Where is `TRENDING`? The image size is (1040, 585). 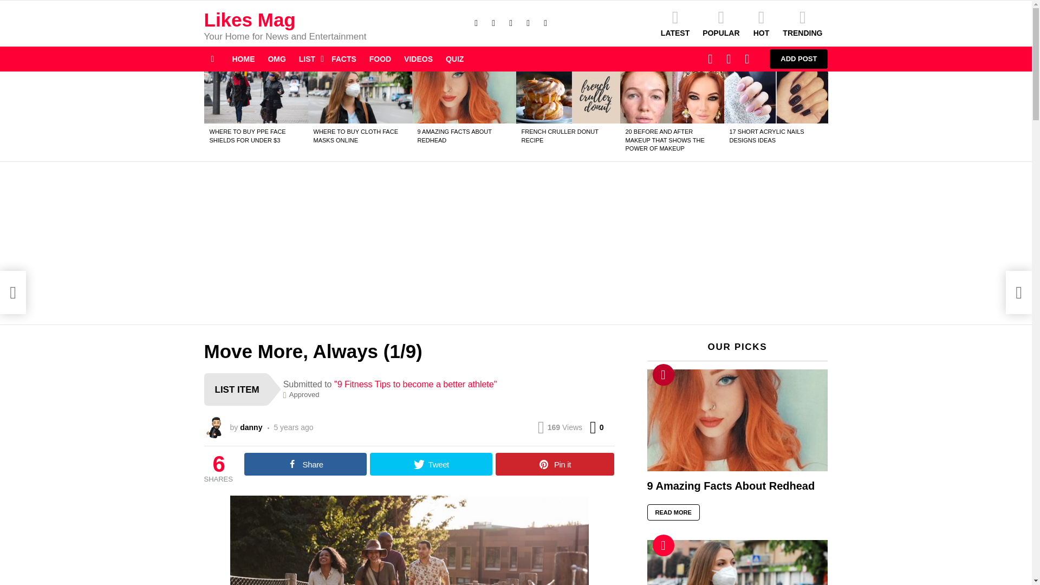
TRENDING is located at coordinates (802, 23).